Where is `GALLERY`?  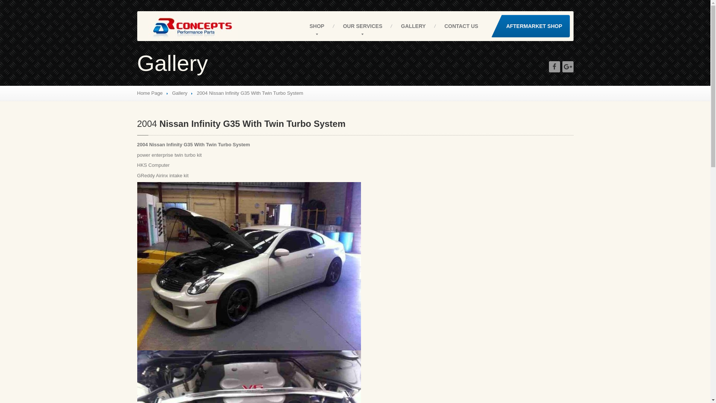 GALLERY is located at coordinates (413, 26).